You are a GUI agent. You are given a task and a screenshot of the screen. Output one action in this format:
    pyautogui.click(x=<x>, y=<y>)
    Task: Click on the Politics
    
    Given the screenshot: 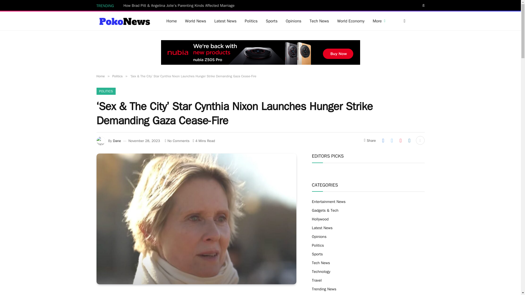 What is the action you would take?
    pyautogui.click(x=251, y=21)
    